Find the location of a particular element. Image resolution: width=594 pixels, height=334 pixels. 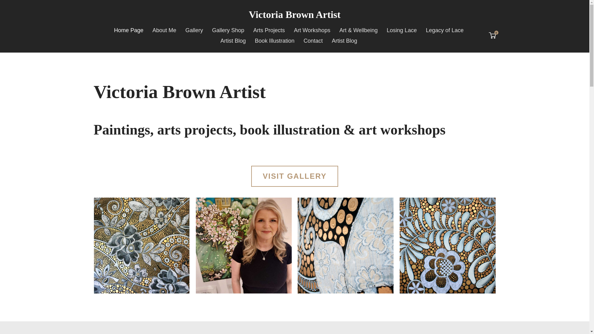

Book Illustration is located at coordinates (275, 41).